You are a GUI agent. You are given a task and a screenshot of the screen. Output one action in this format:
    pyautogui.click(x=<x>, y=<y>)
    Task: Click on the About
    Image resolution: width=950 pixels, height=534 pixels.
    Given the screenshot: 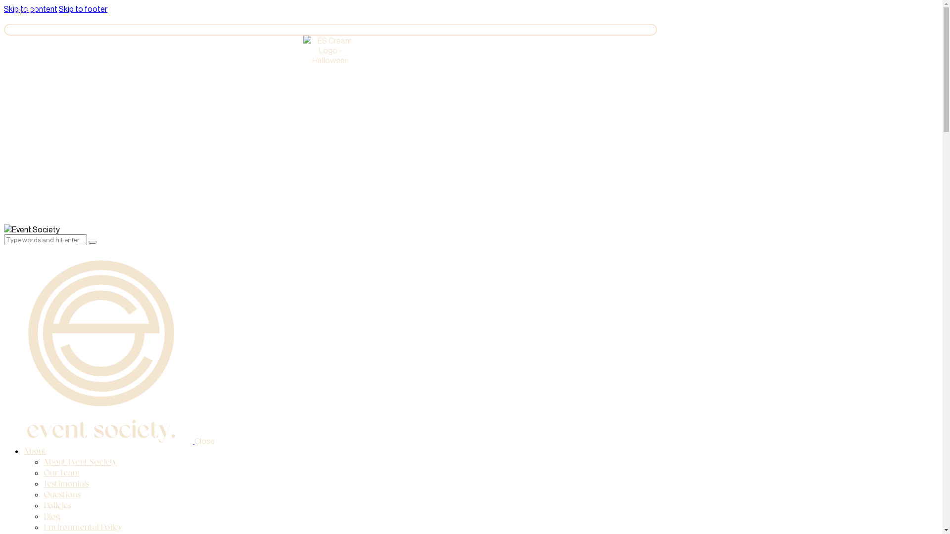 What is the action you would take?
    pyautogui.click(x=35, y=451)
    